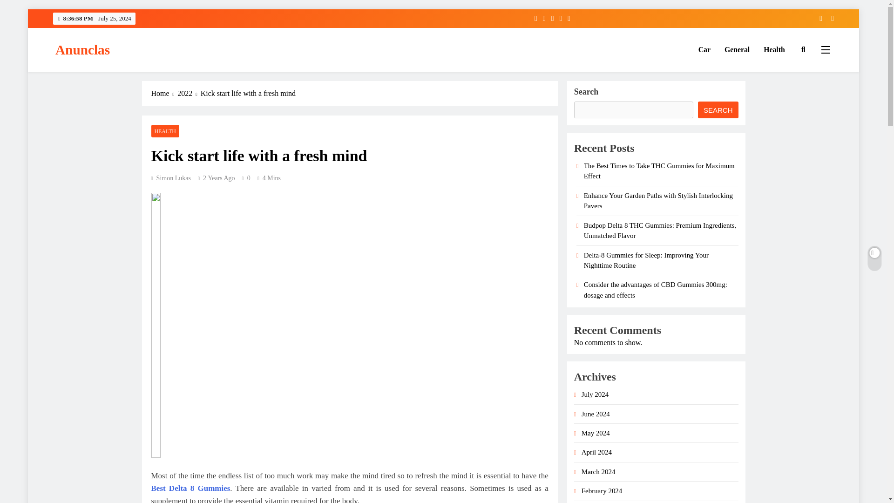 The height and width of the screenshot is (503, 894). Describe the element at coordinates (189, 93) in the screenshot. I see `2022` at that location.